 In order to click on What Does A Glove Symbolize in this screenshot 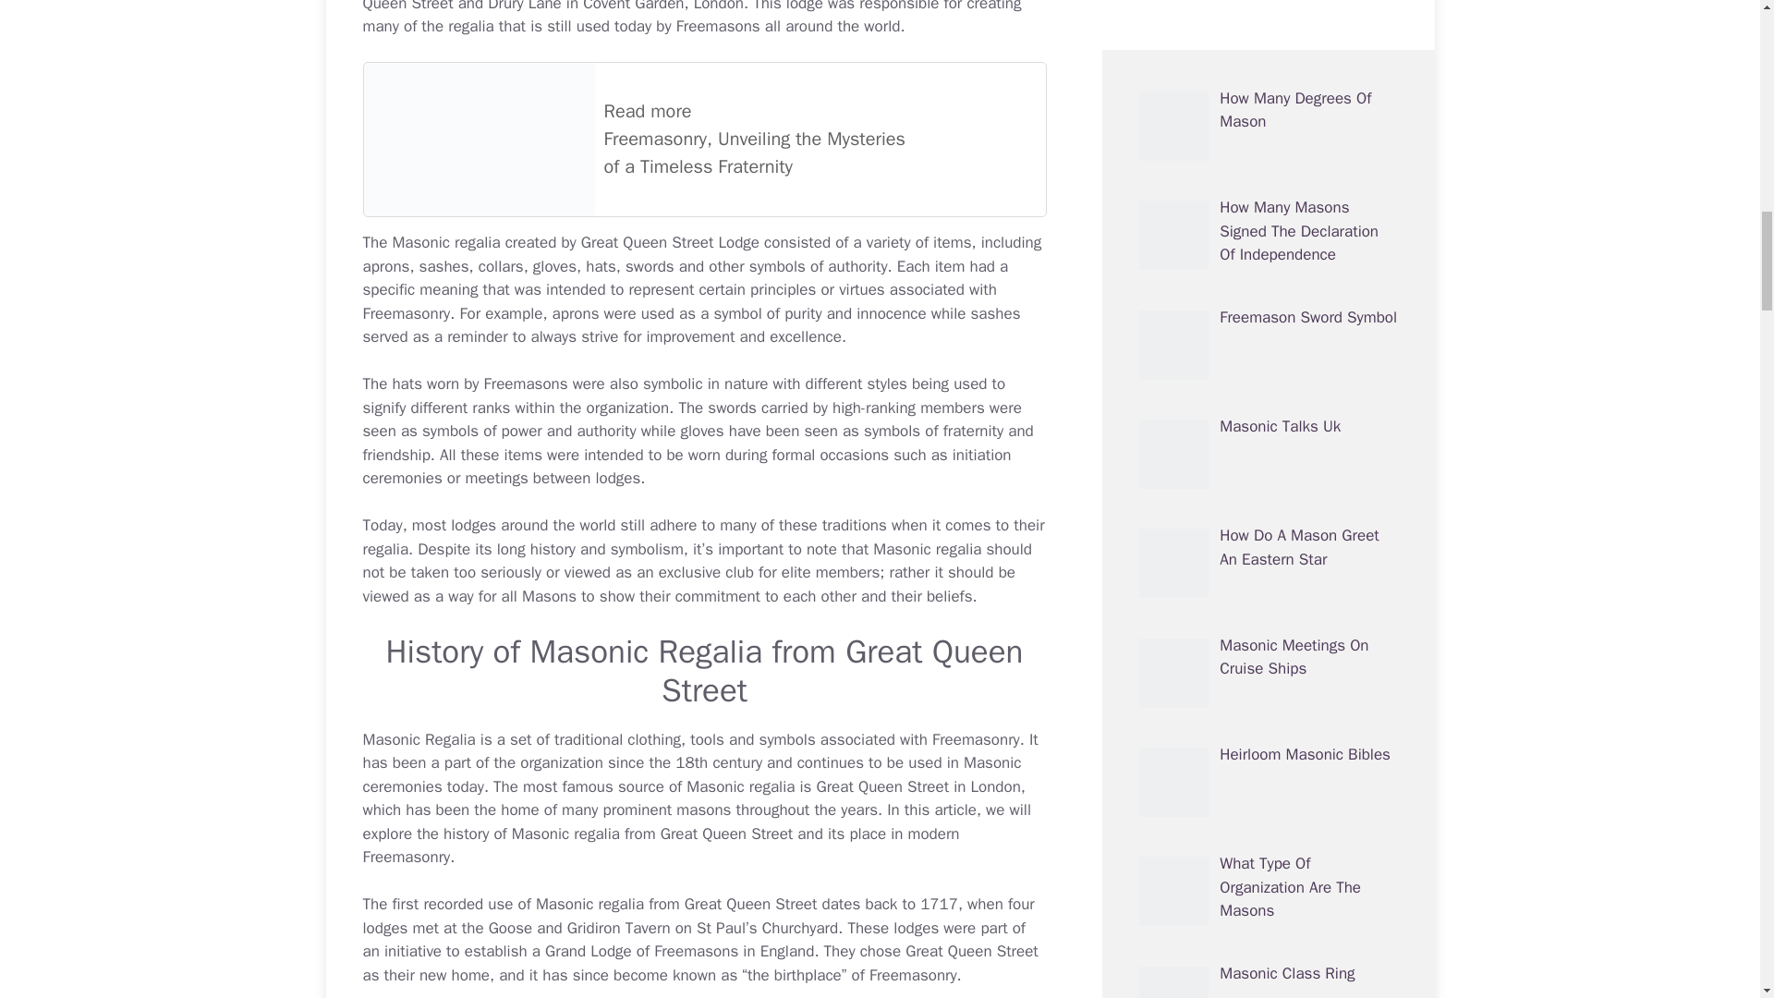, I will do `click(701, 431)`.